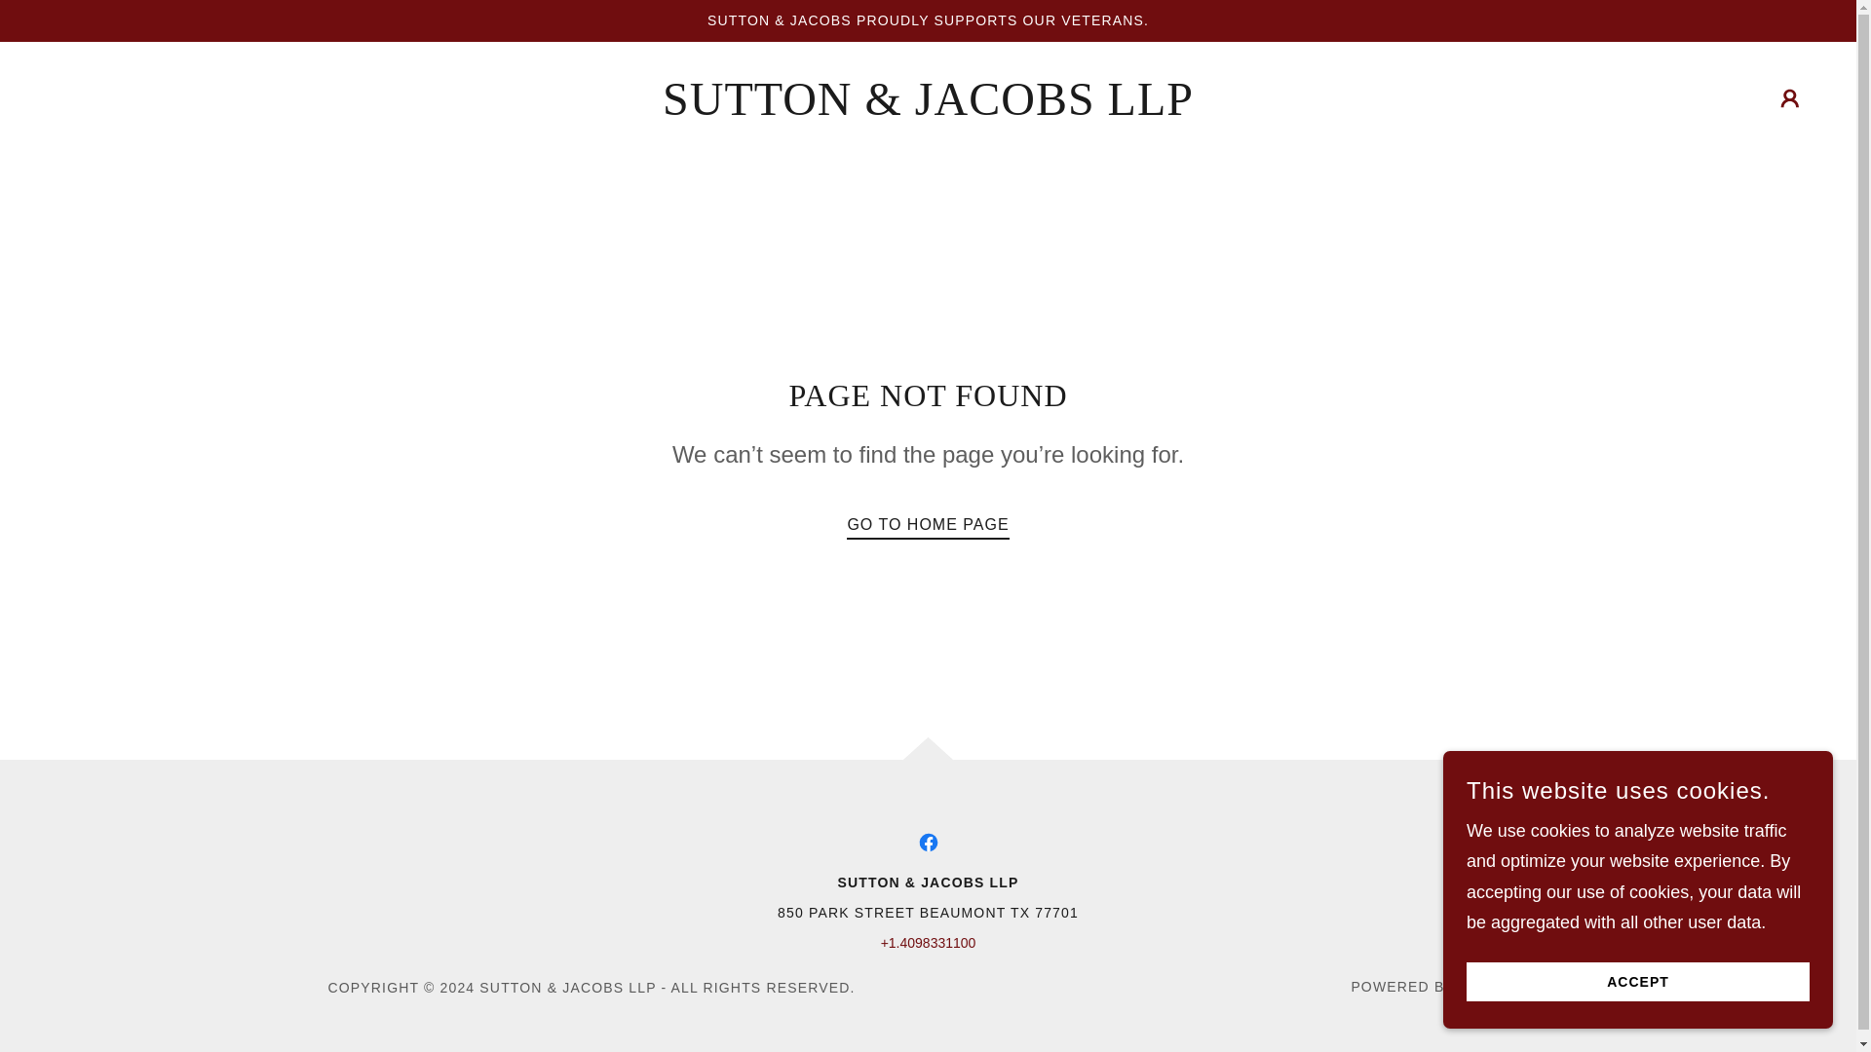  Describe the element at coordinates (1493, 986) in the screenshot. I see `GODADDY` at that location.